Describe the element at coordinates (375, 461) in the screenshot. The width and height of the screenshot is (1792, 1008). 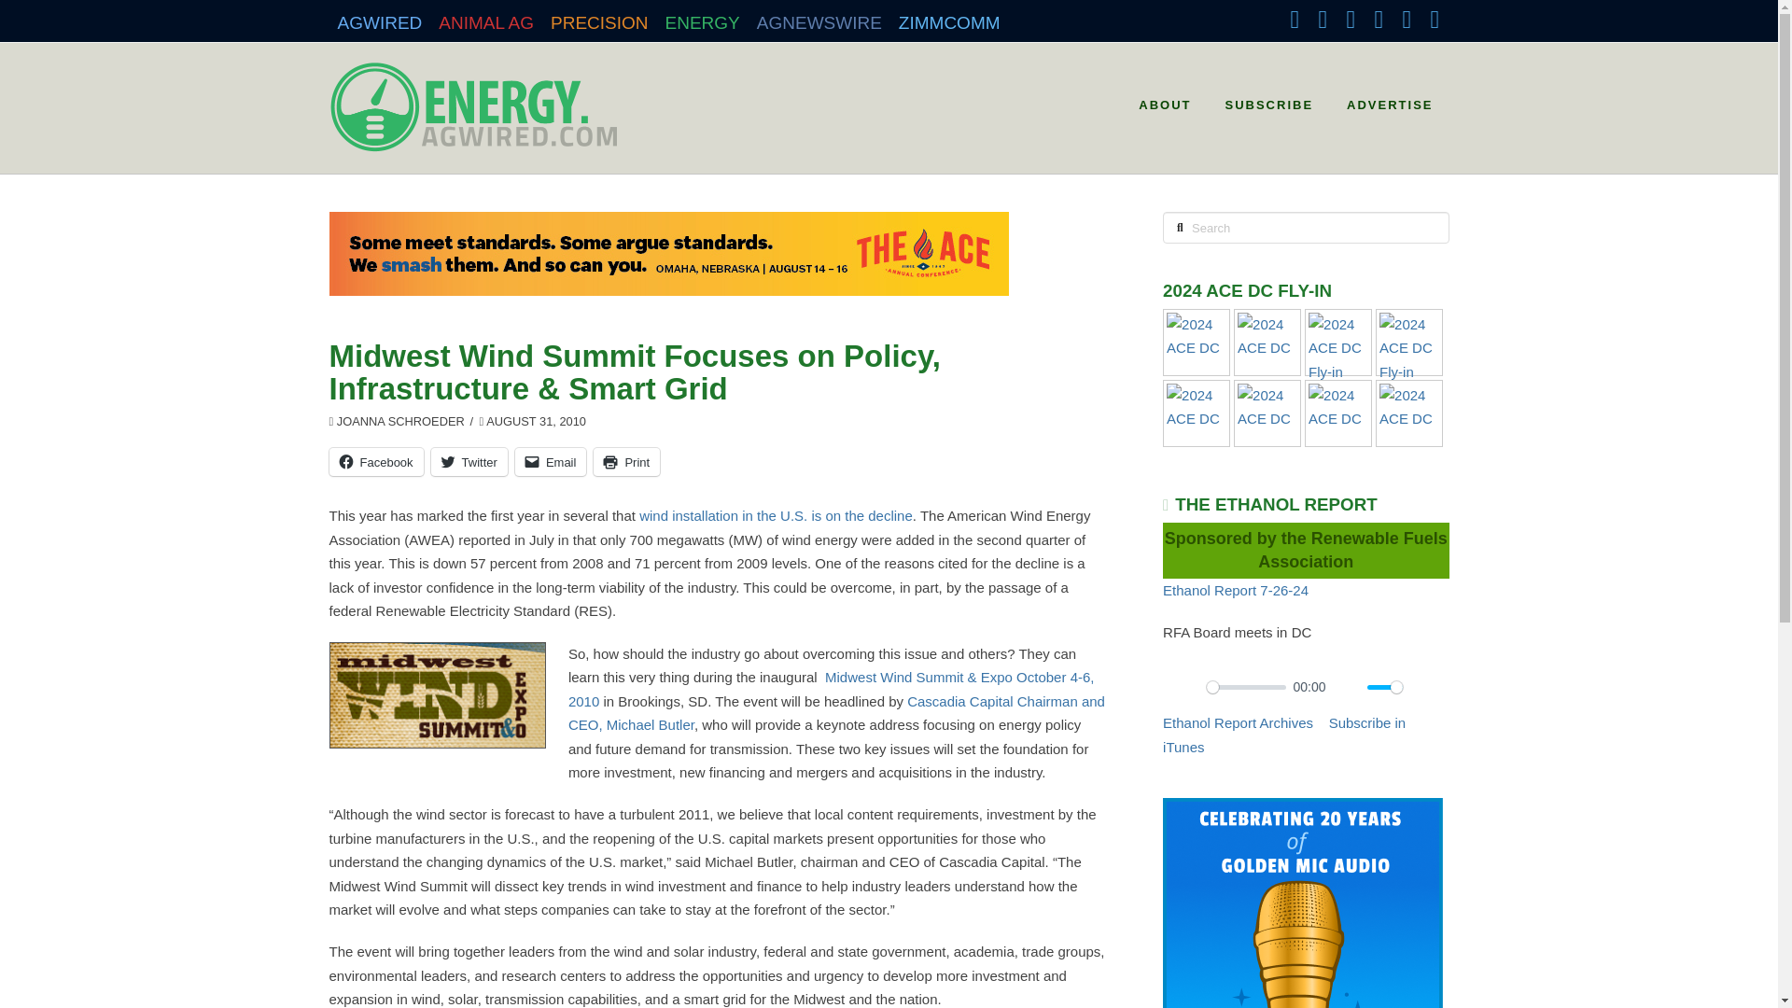
I see `Facebook` at that location.